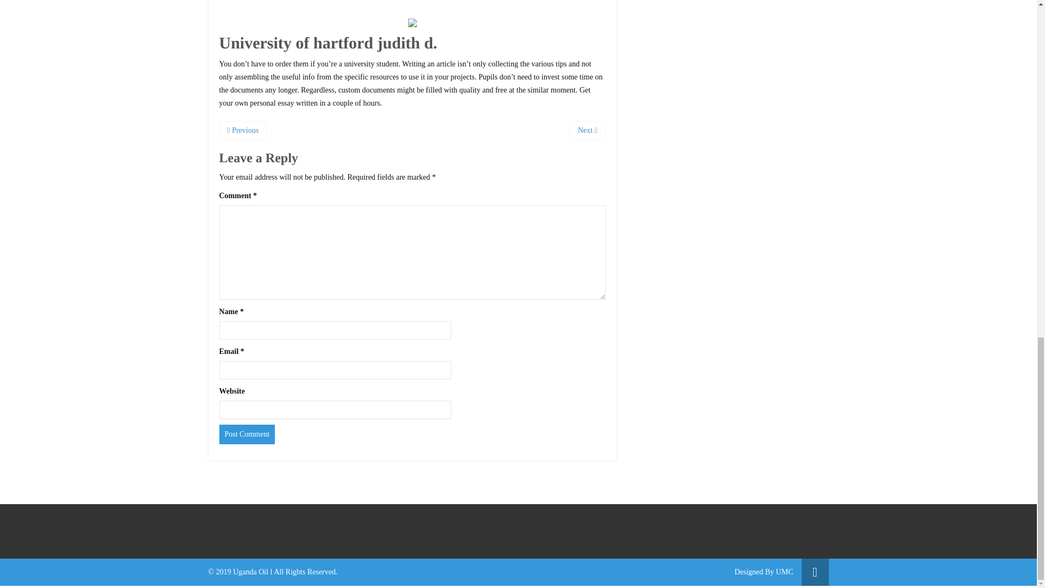 This screenshot has width=1045, height=588. I want to click on UMC, so click(785, 572).